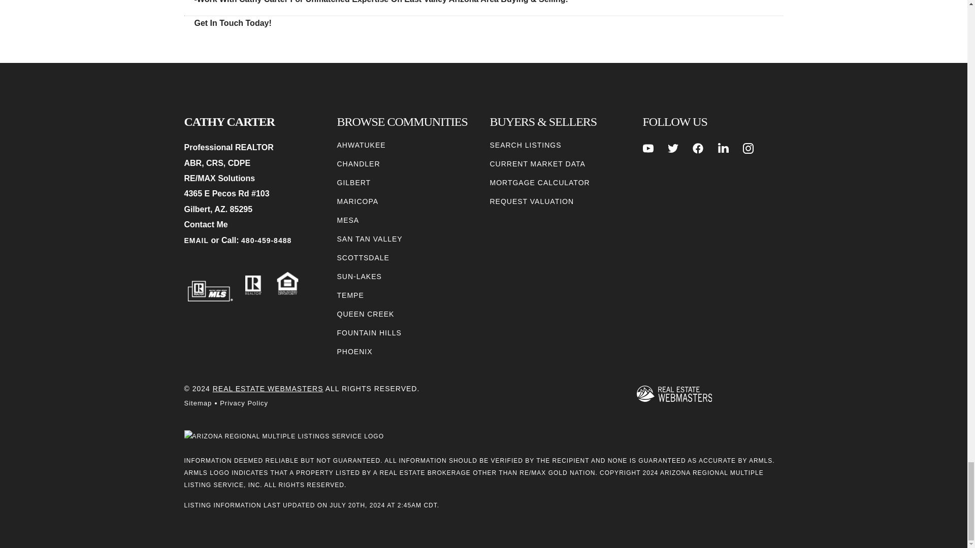 The width and height of the screenshot is (975, 548). What do you see at coordinates (648, 148) in the screenshot?
I see `YOUTUBE` at bounding box center [648, 148].